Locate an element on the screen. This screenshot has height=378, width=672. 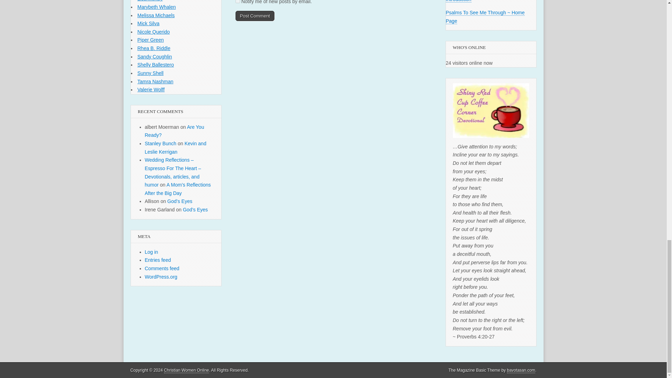
subscribe is located at coordinates (237, 1).